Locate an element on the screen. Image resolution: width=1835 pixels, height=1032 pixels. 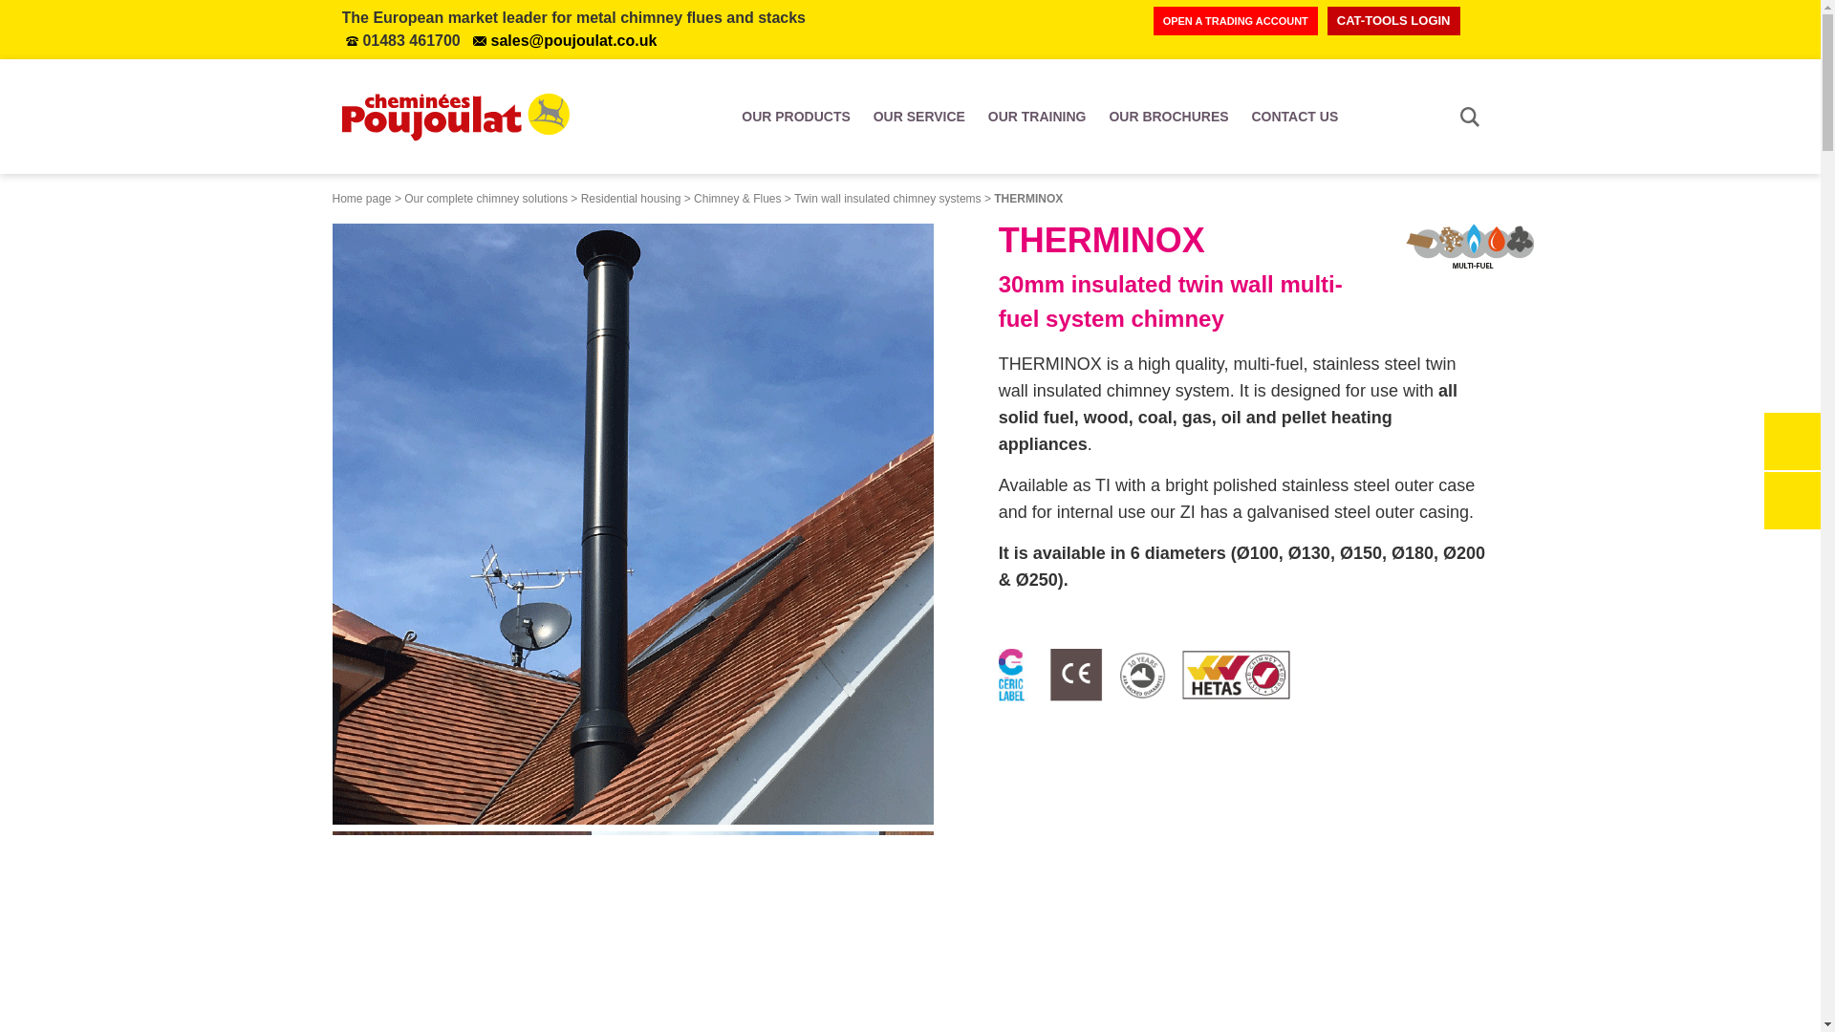
OPEN A TRADING ACCOUNT is located at coordinates (1235, 20).